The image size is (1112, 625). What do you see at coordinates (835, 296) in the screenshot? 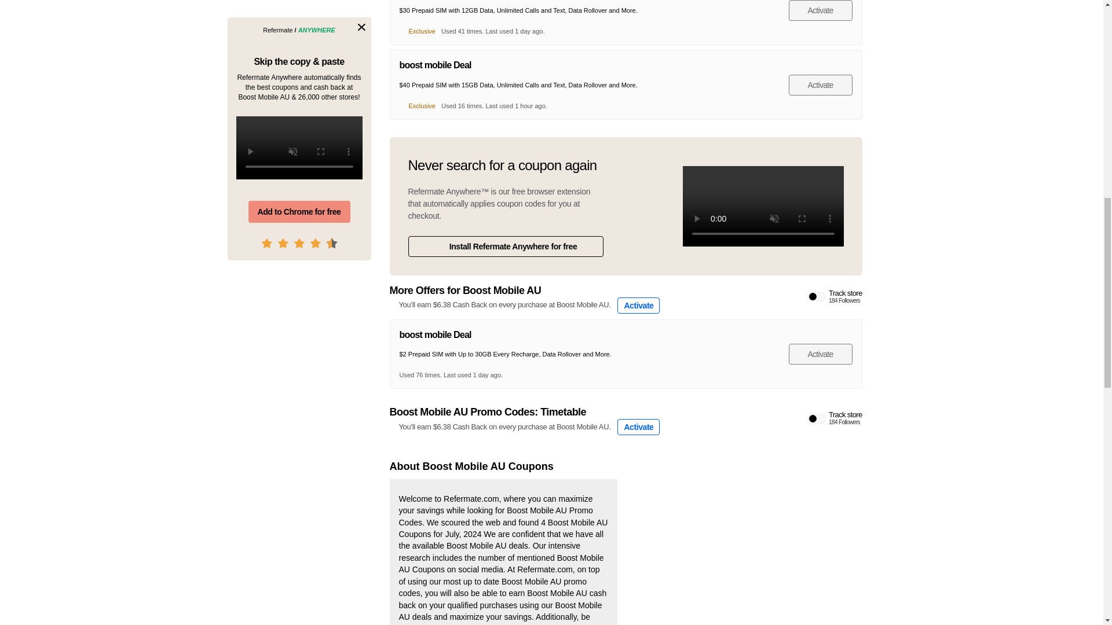
I see `Activate` at bounding box center [835, 296].